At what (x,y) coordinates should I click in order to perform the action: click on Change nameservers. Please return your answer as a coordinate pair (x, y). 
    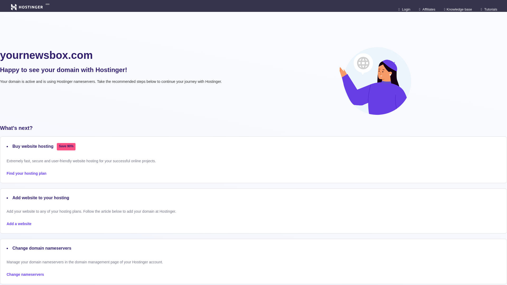
    Looking at the image, I should click on (25, 274).